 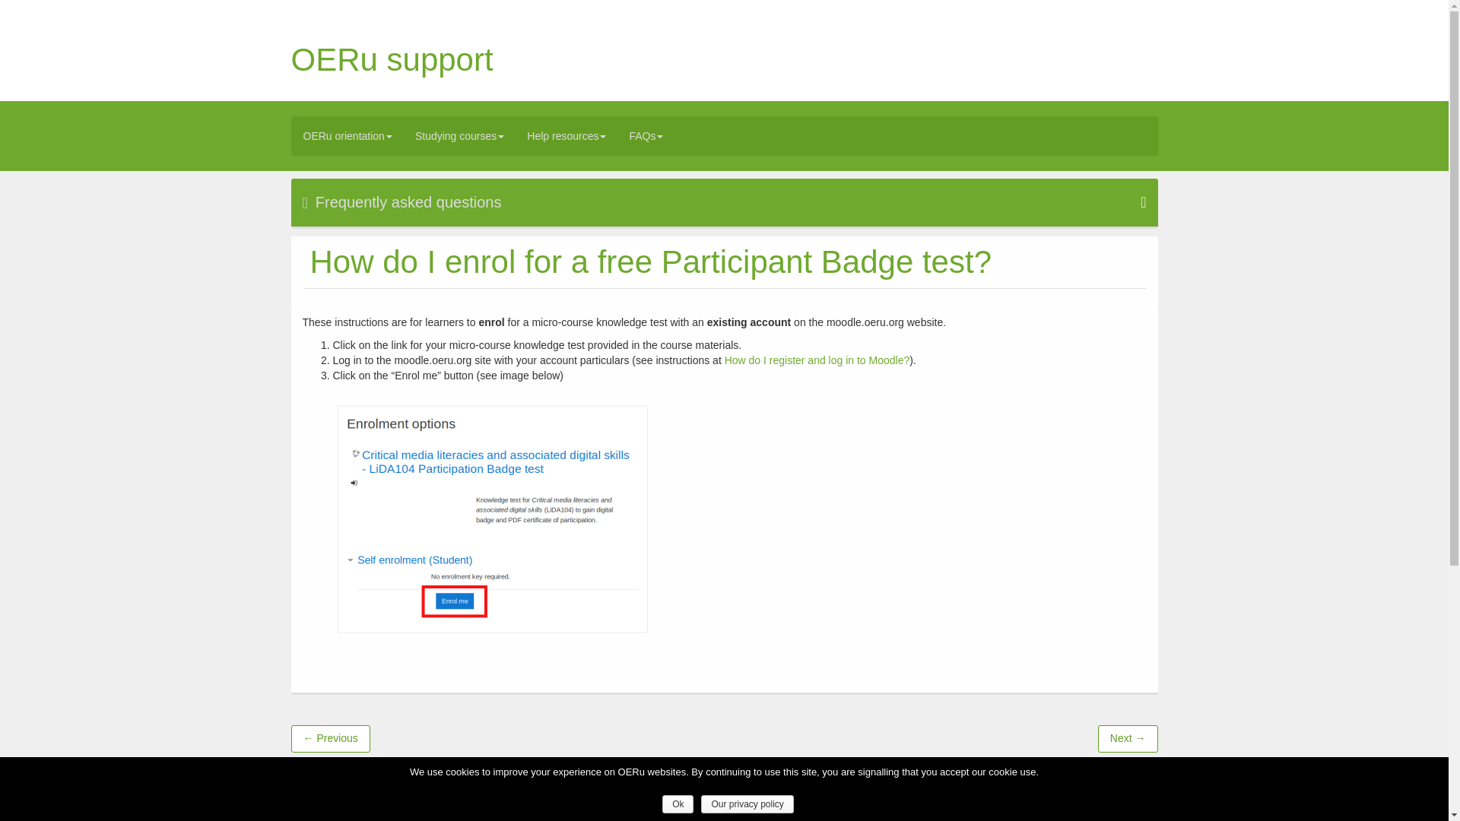 I want to click on FAQs, so click(x=646, y=136).